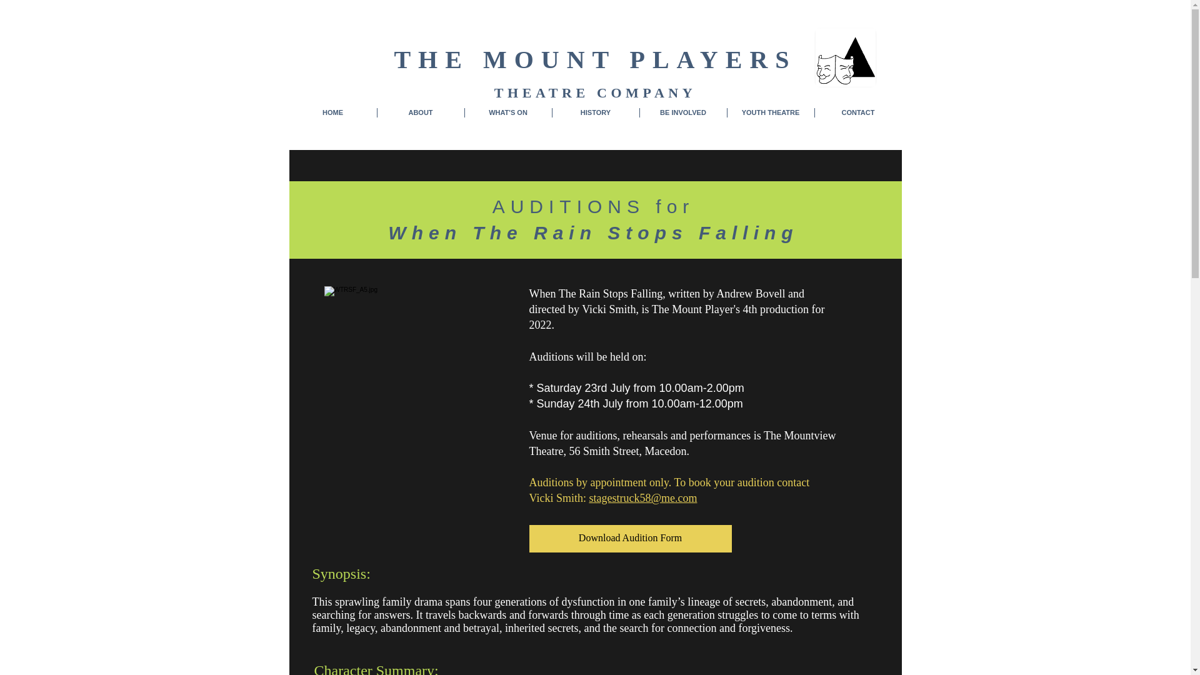 This screenshot has width=1200, height=675. What do you see at coordinates (683, 112) in the screenshot?
I see `BE INVOLVED` at bounding box center [683, 112].